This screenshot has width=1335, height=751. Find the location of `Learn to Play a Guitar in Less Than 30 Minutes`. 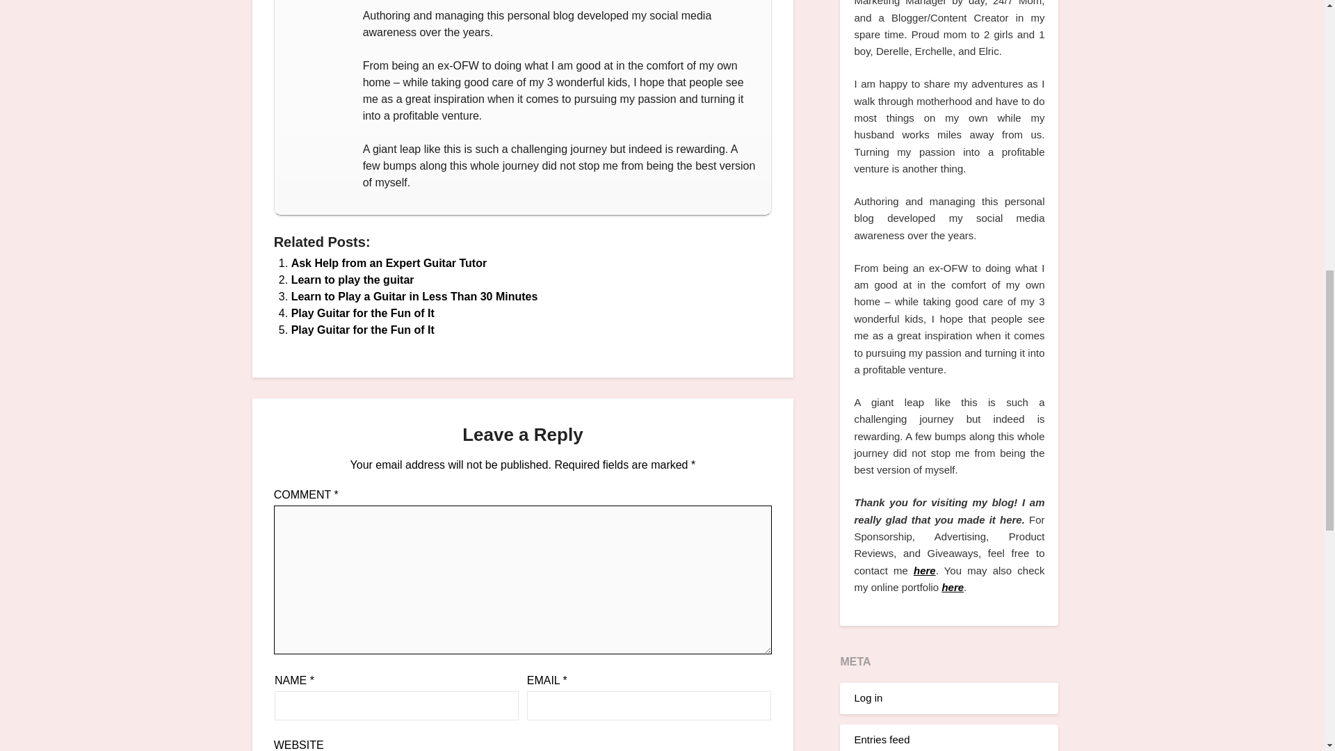

Learn to Play a Guitar in Less Than 30 Minutes is located at coordinates (414, 296).